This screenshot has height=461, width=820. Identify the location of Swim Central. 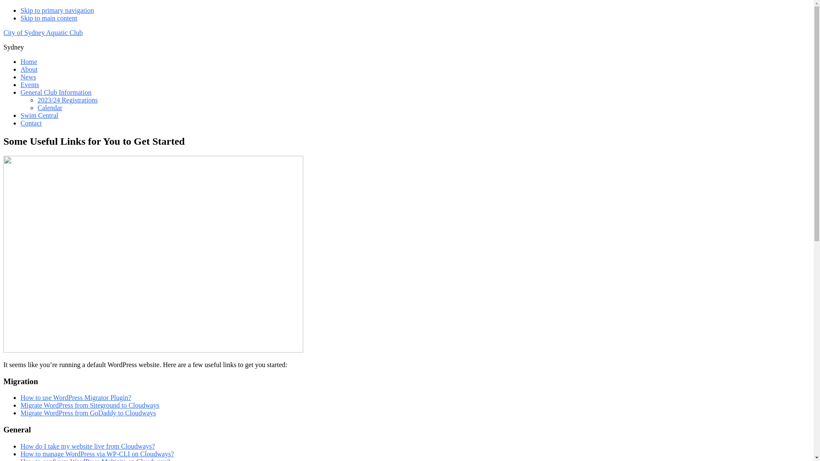
(39, 115).